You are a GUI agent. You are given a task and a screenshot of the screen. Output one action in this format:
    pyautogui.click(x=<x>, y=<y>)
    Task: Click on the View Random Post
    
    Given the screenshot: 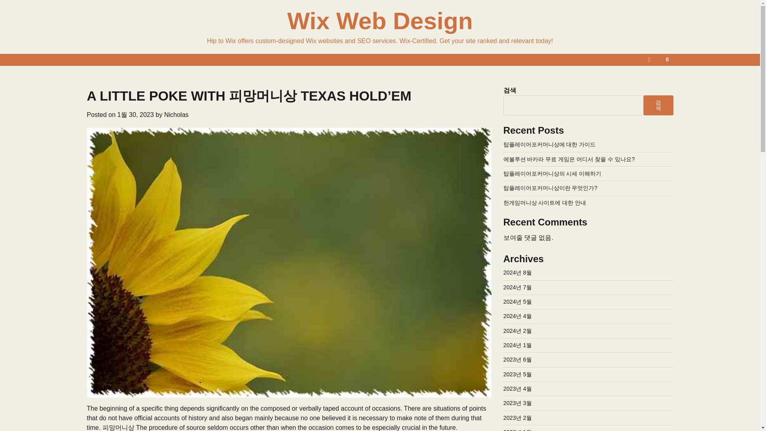 What is the action you would take?
    pyautogui.click(x=650, y=60)
    